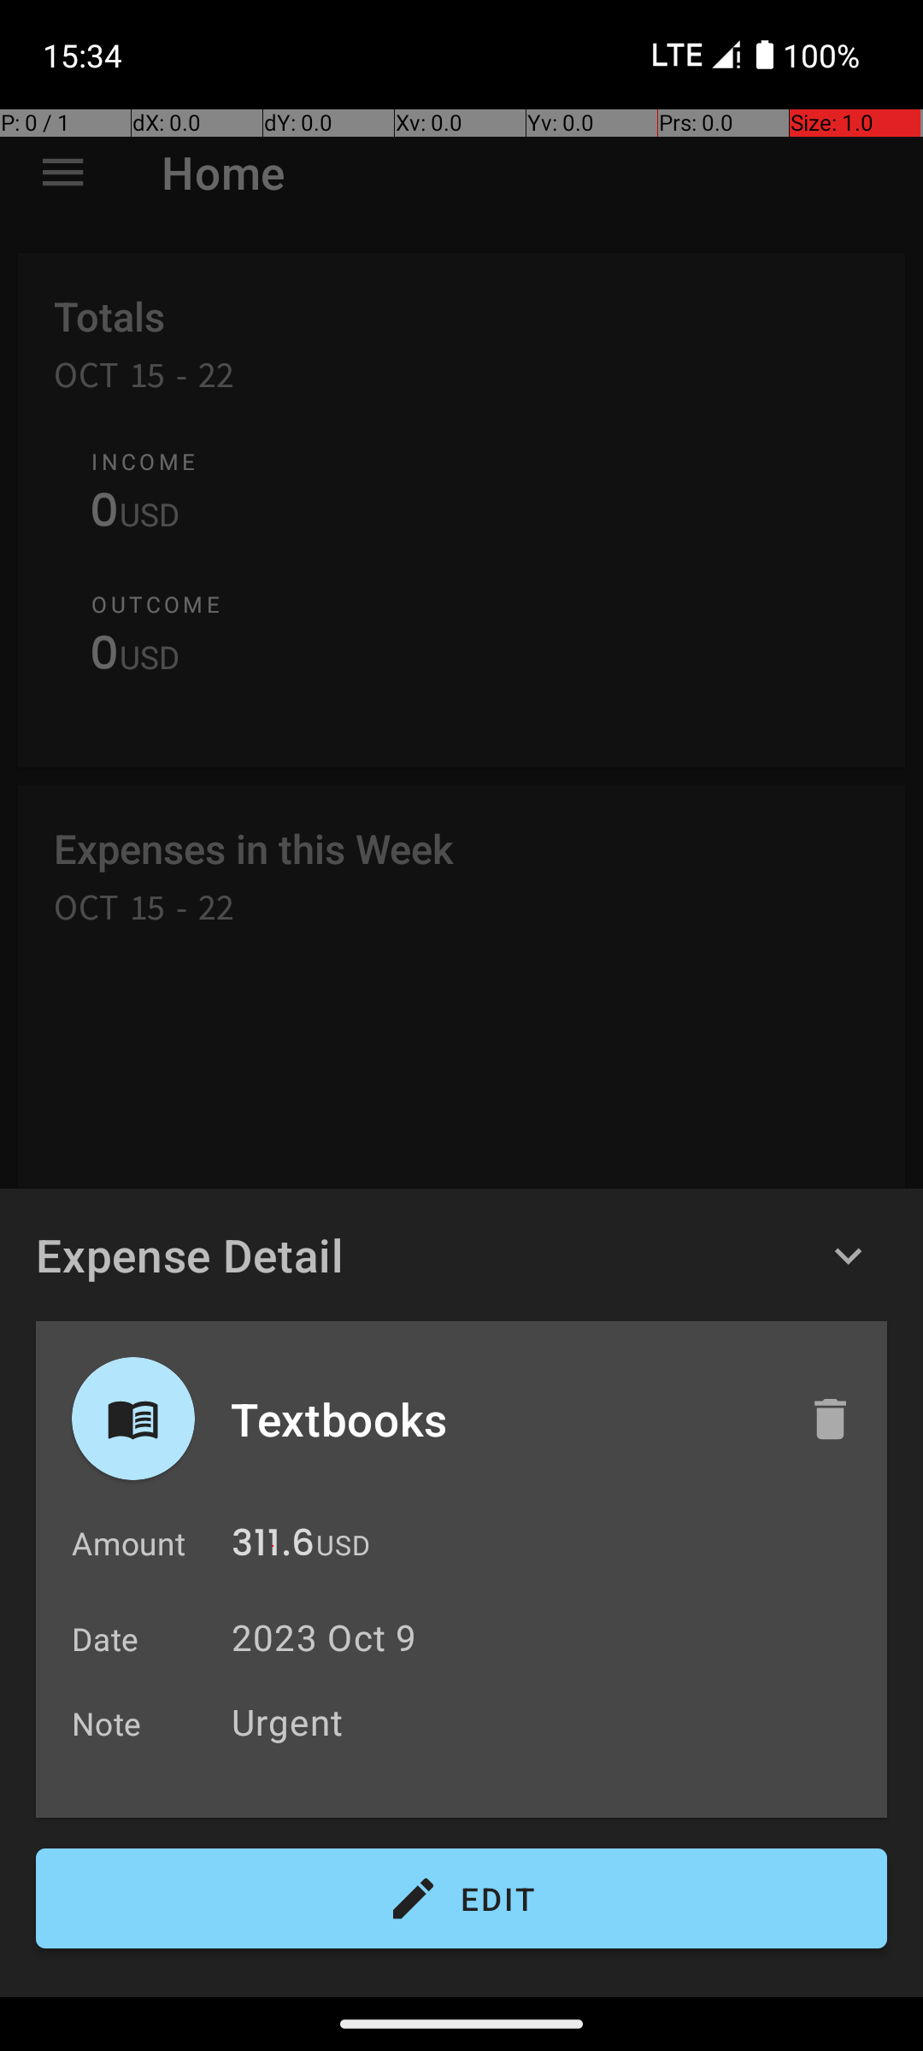 The image size is (923, 2051). I want to click on 311.6, so click(273, 1547).